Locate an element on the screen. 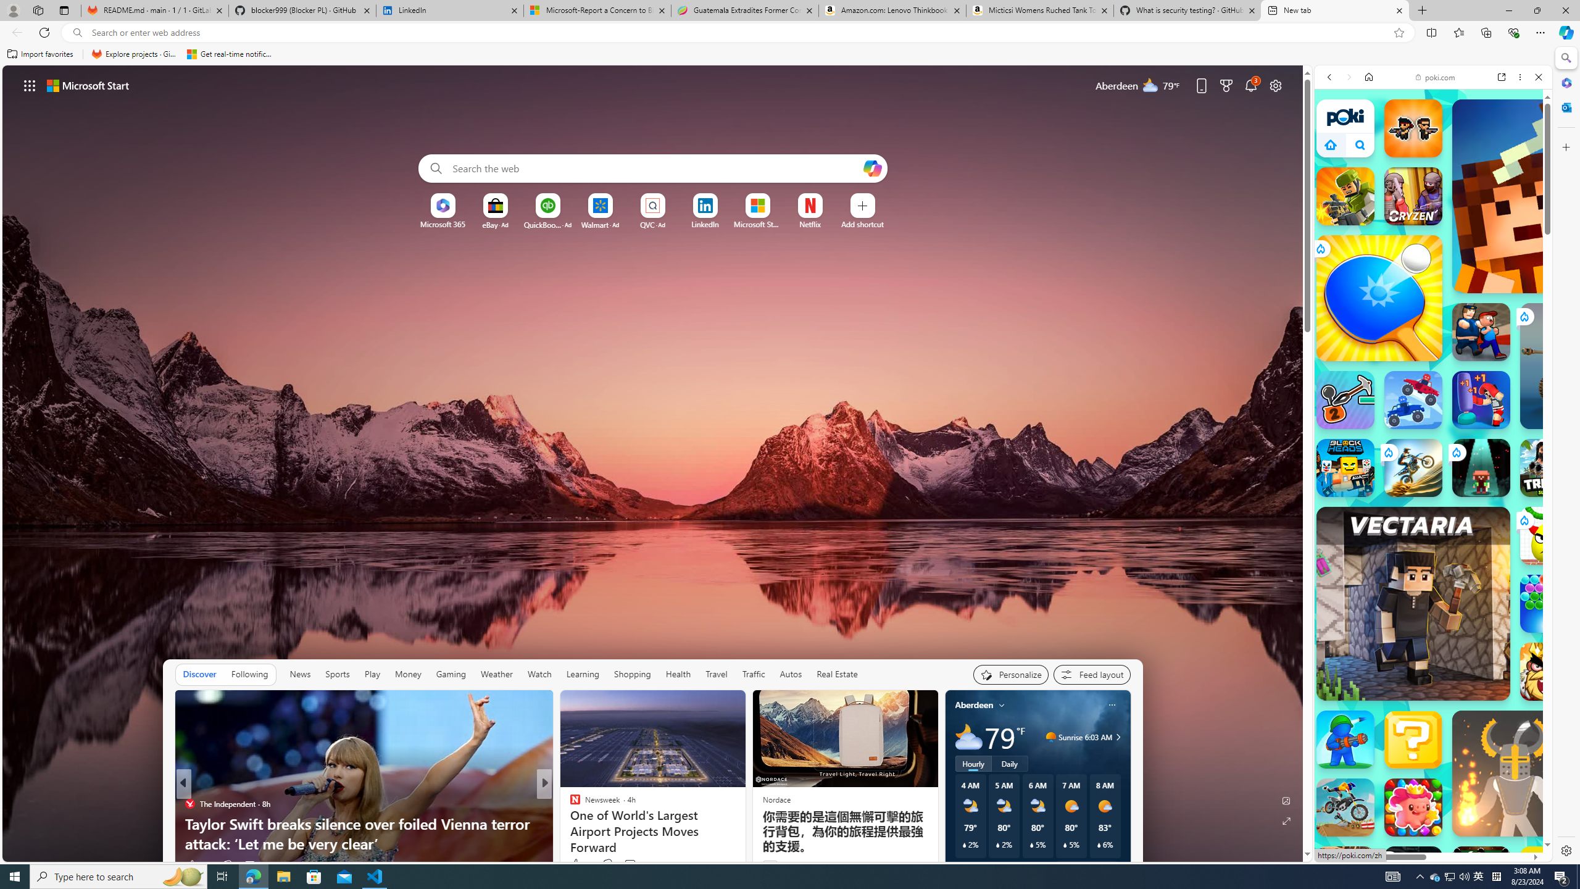 The height and width of the screenshot is (889, 1580). poki.com is located at coordinates (1556, 674).